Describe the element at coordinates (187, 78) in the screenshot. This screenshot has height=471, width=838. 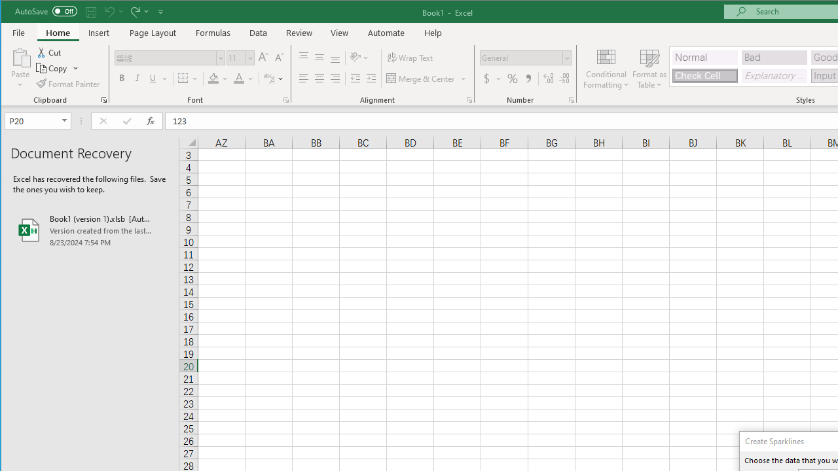
I see `Borders` at that location.